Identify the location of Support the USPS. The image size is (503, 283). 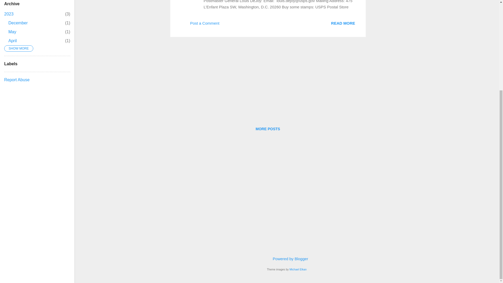
(18, 23).